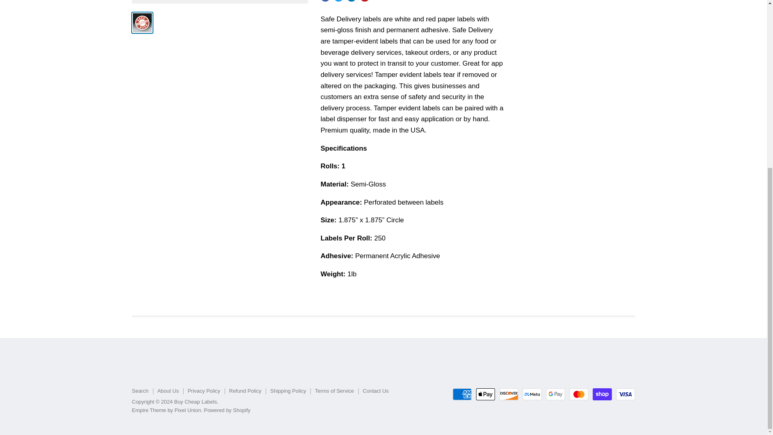 The image size is (773, 435). I want to click on Discover, so click(509, 394).